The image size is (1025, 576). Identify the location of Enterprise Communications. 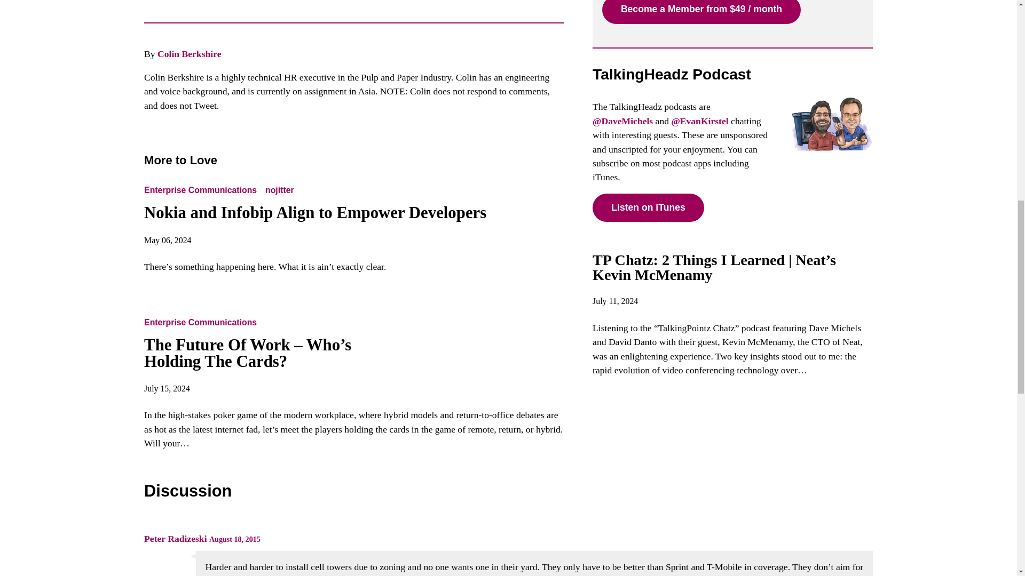
(203, 322).